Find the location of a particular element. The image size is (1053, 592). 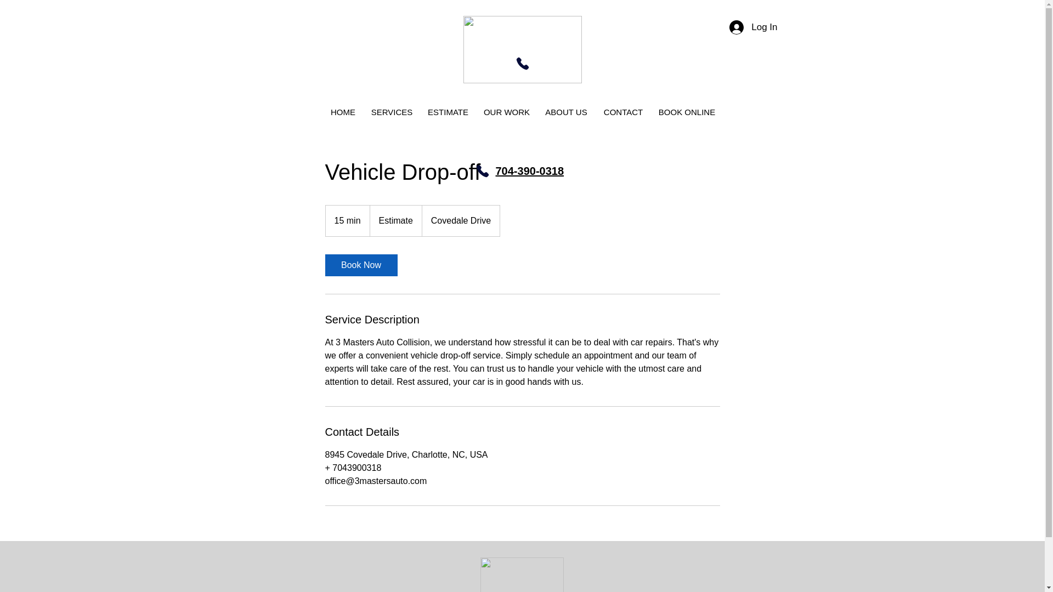

ESTIMATE is located at coordinates (449, 112).